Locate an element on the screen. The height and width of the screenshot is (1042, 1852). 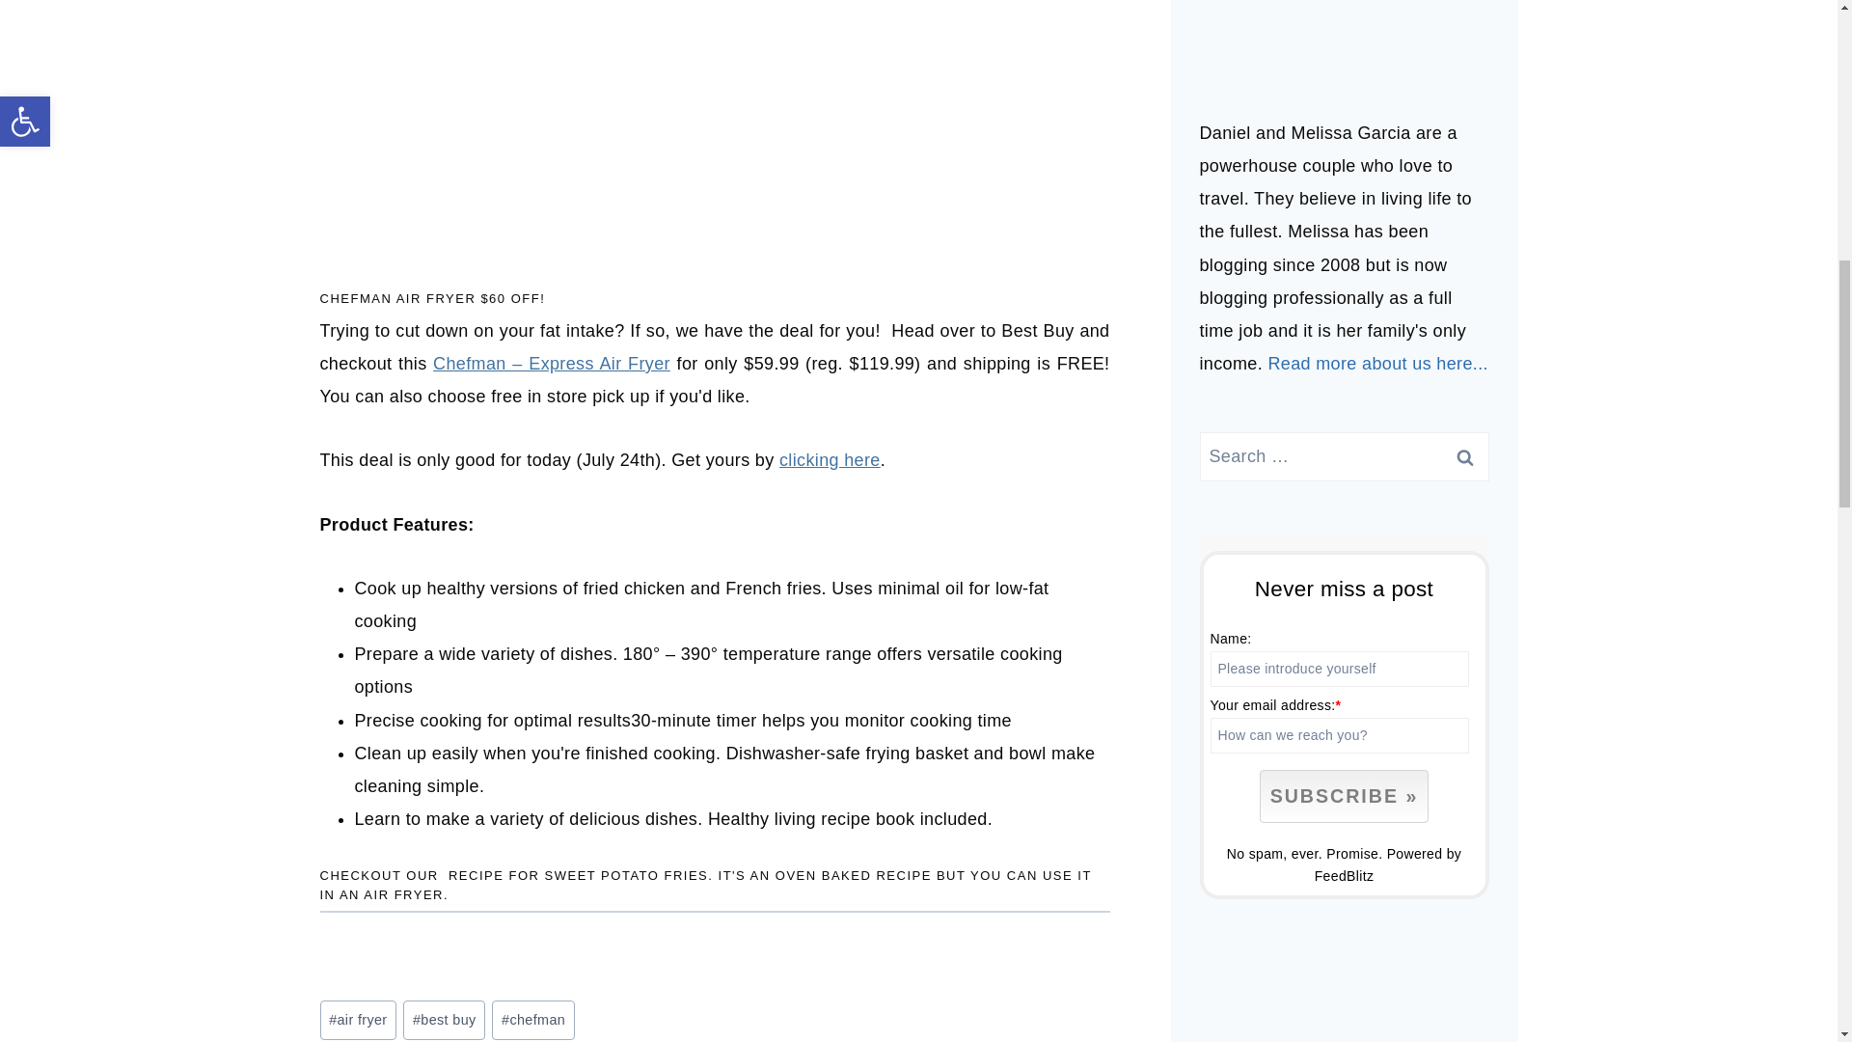
Air Fryer is located at coordinates (403, 895).